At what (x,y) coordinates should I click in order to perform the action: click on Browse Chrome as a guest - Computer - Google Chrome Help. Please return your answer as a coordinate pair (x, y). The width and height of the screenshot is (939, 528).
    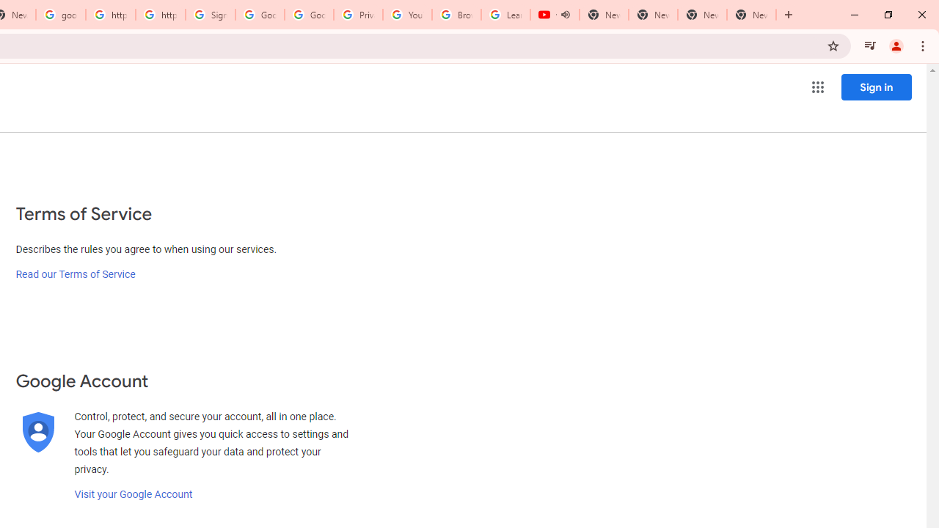
    Looking at the image, I should click on (456, 15).